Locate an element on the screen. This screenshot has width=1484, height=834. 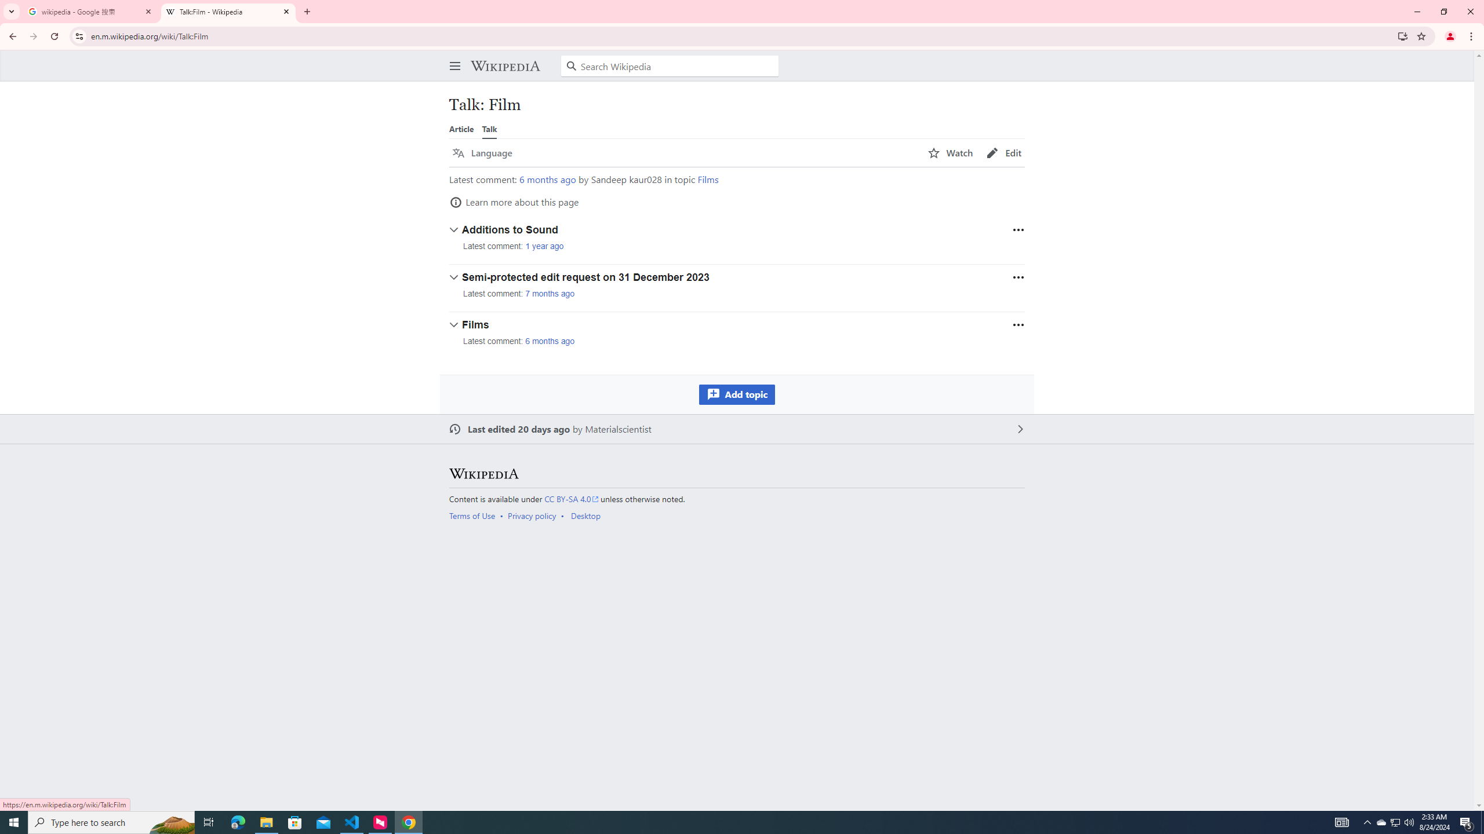
AutomationID: footer-places-privacy is located at coordinates (536, 515).